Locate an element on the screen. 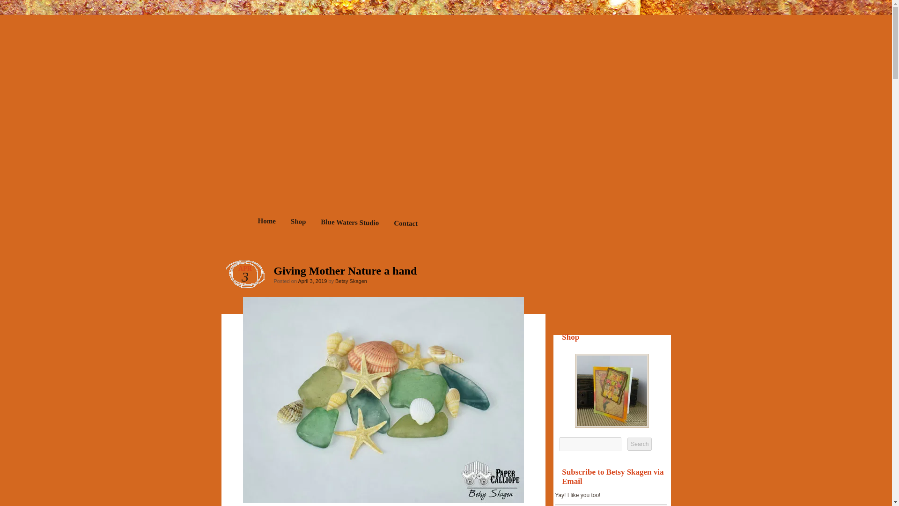 The height and width of the screenshot is (506, 899). Contact is located at coordinates (405, 224).